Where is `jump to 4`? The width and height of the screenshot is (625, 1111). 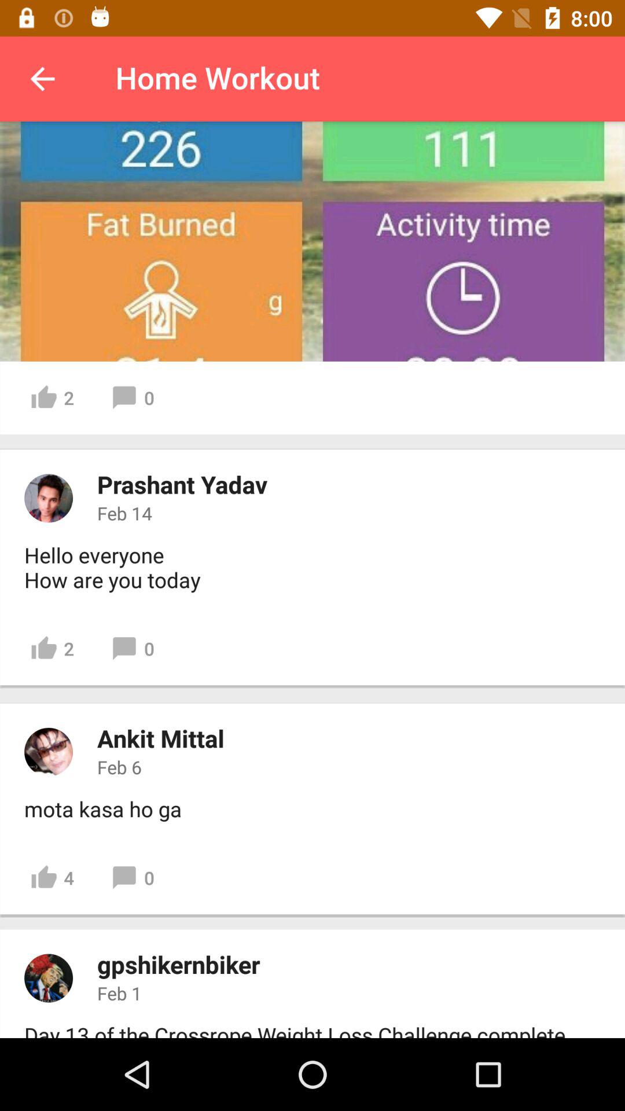 jump to 4 is located at coordinates (52, 878).